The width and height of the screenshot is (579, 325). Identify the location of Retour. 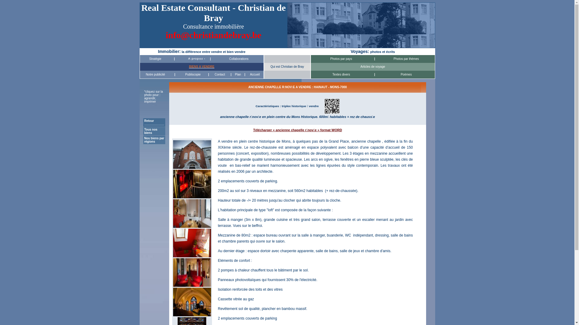
(149, 121).